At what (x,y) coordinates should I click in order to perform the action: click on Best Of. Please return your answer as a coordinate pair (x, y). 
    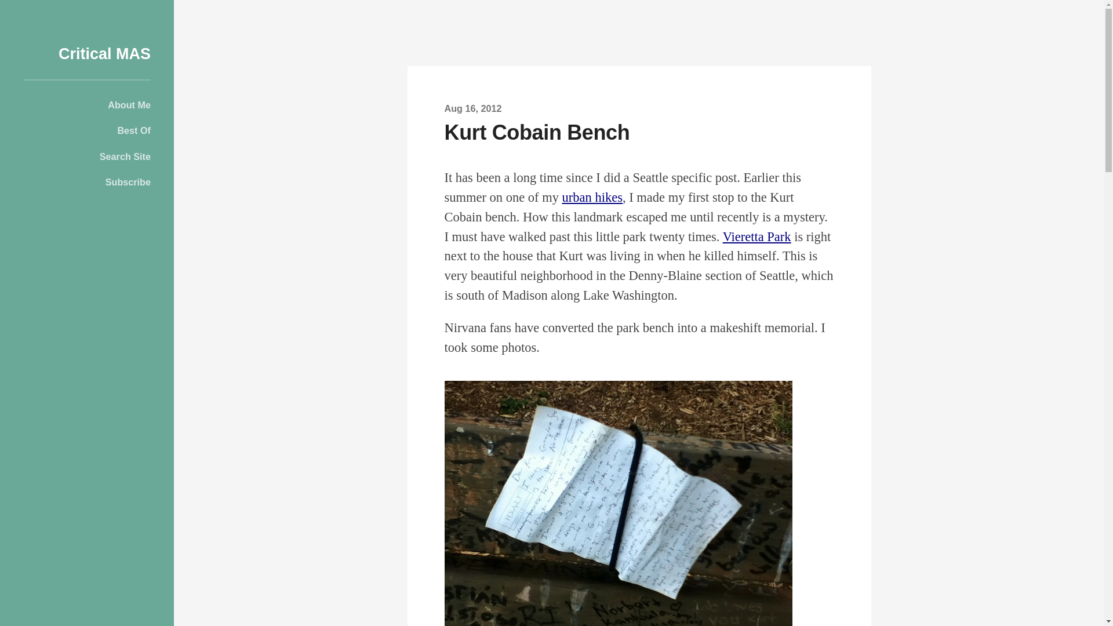
    Looking at the image, I should click on (87, 130).